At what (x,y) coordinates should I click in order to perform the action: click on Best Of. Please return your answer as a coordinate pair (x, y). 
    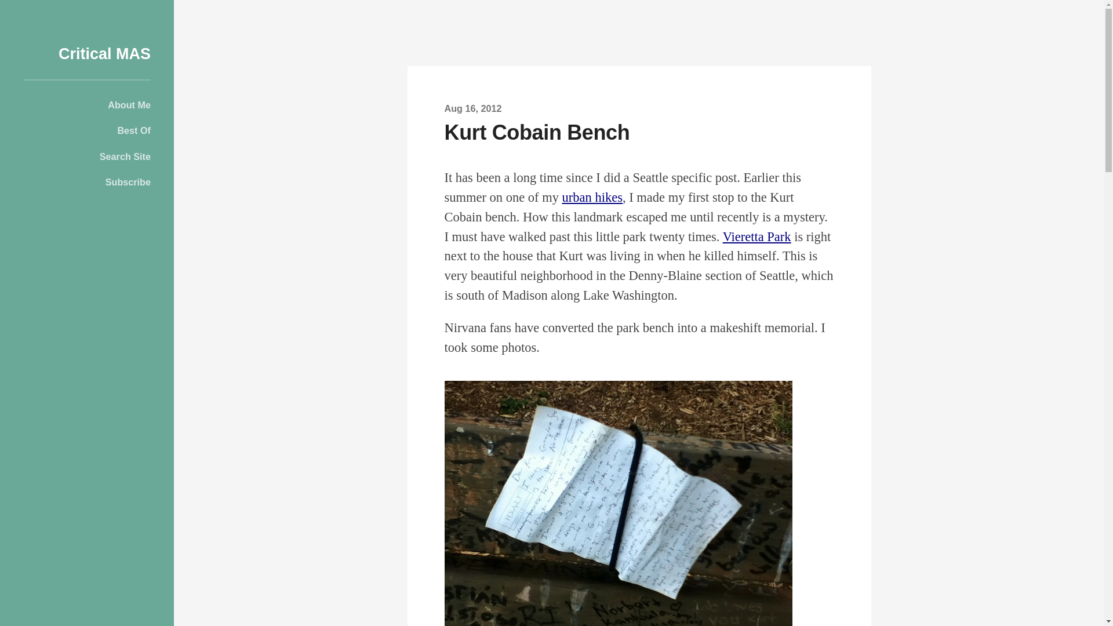
    Looking at the image, I should click on (87, 130).